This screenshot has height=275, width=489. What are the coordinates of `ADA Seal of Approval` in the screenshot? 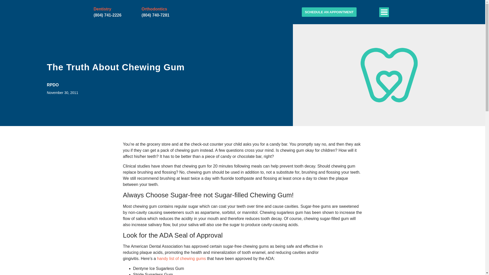 It's located at (351, 243).